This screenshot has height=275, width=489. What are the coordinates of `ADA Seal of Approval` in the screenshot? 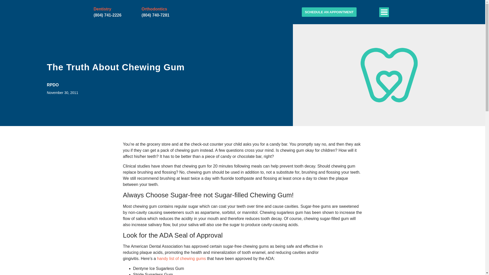 It's located at (351, 243).